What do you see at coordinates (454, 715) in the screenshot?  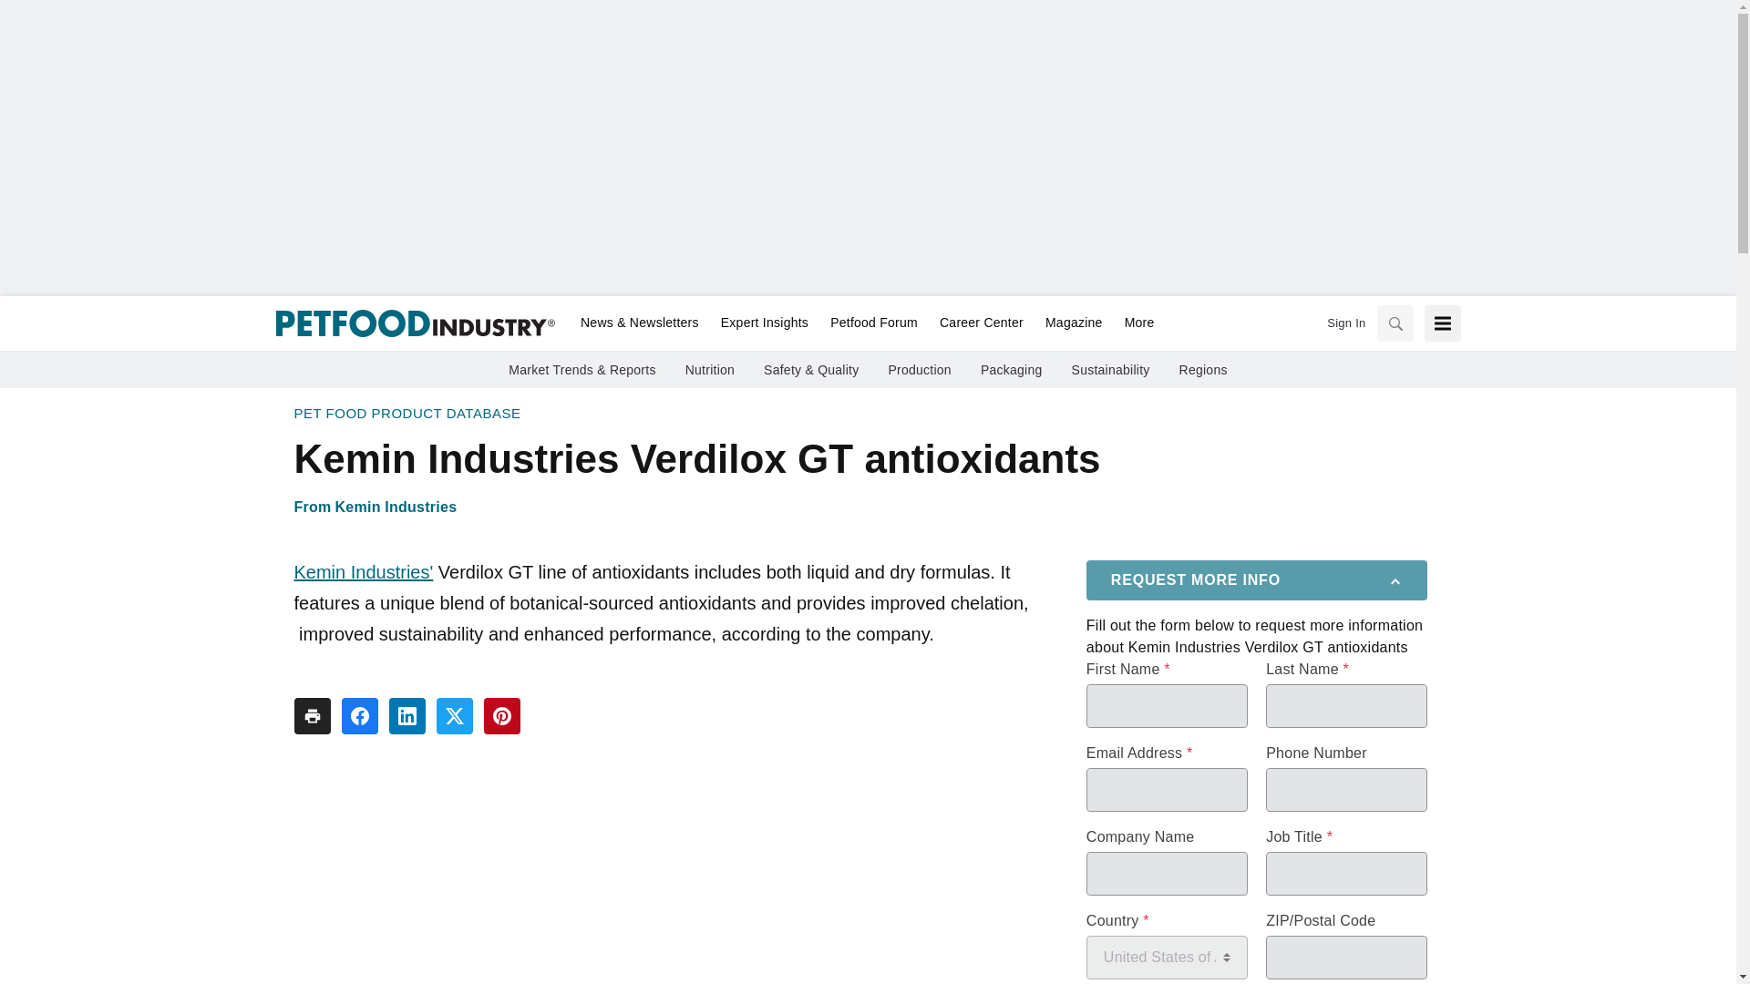 I see `Share To twitter` at bounding box center [454, 715].